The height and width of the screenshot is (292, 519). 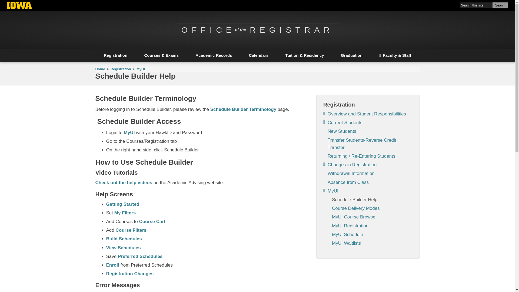 I want to click on Faculty and Staff, so click(x=395, y=55).